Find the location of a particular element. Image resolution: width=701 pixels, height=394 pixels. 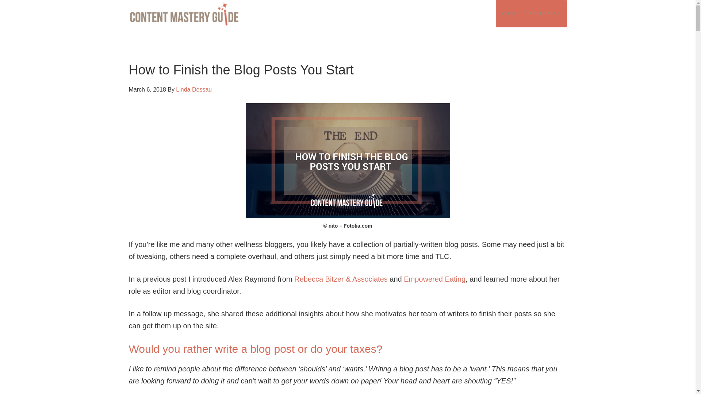

VISIT LD EDITORIAL is located at coordinates (531, 13).